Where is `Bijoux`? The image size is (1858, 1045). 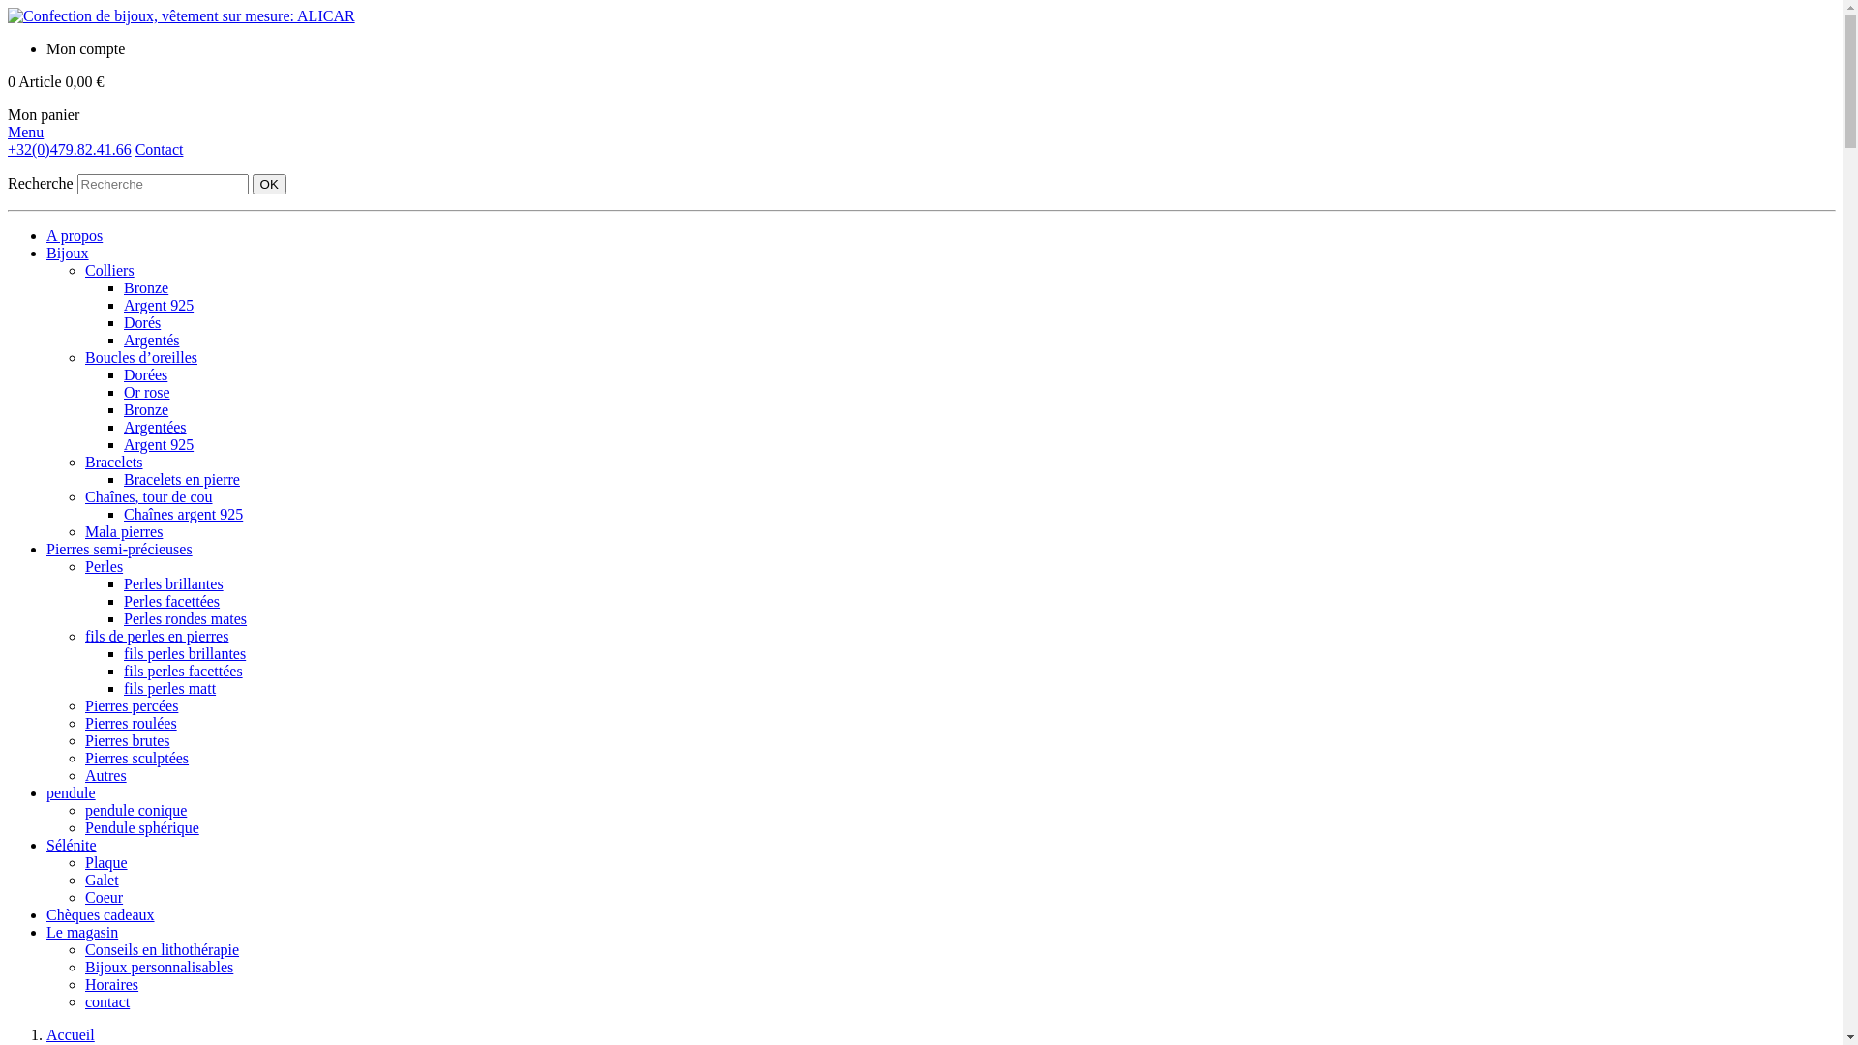 Bijoux is located at coordinates (68, 254).